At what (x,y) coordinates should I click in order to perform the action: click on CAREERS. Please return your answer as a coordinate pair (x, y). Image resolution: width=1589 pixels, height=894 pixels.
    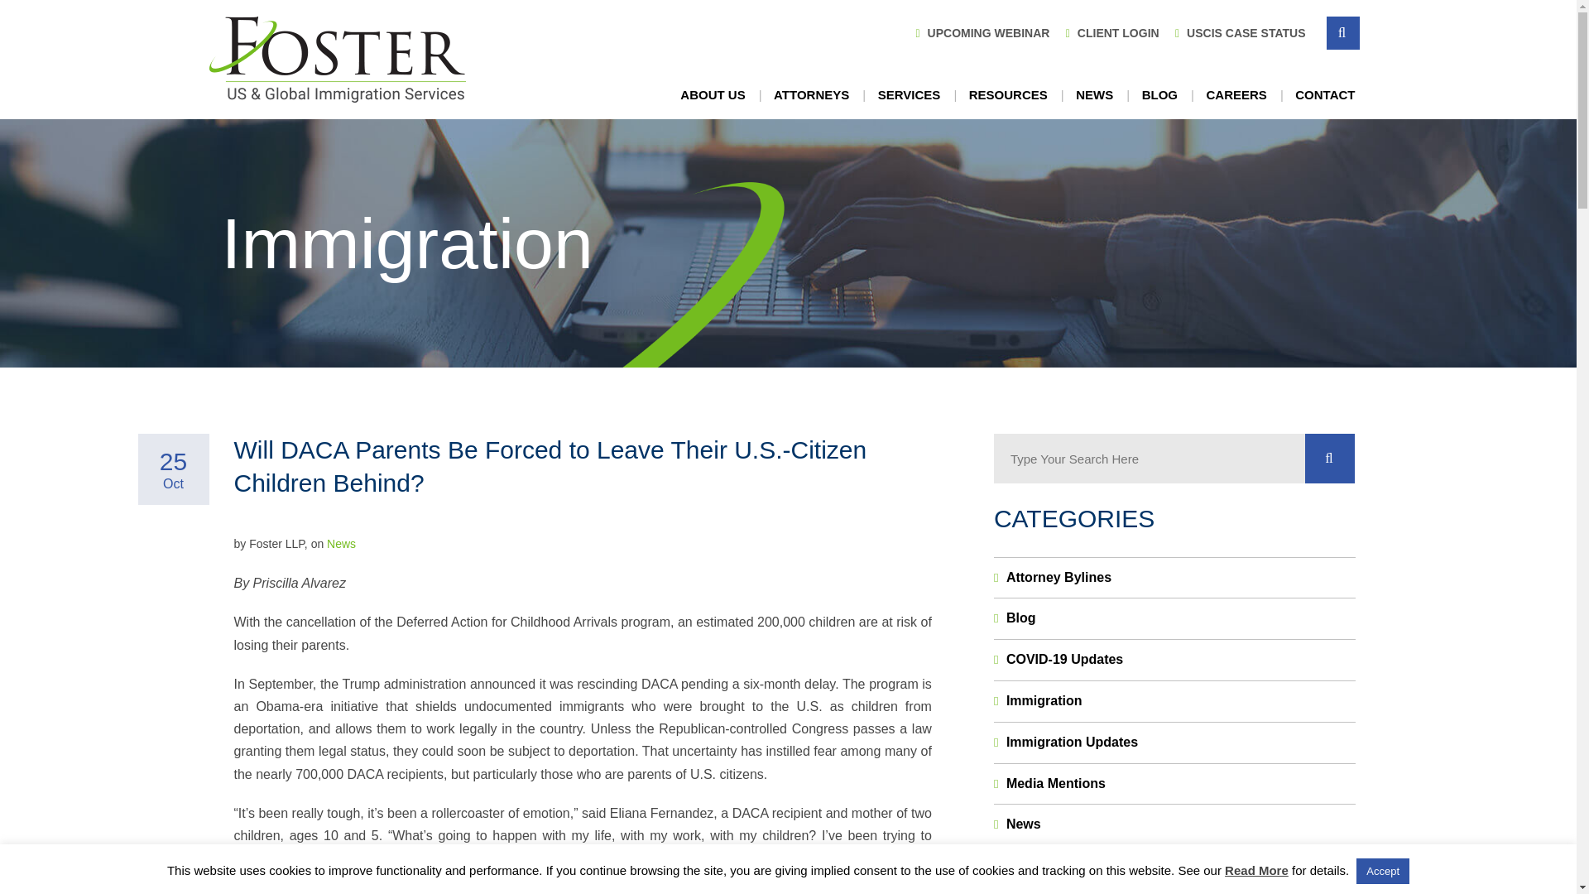
    Looking at the image, I should click on (1235, 95).